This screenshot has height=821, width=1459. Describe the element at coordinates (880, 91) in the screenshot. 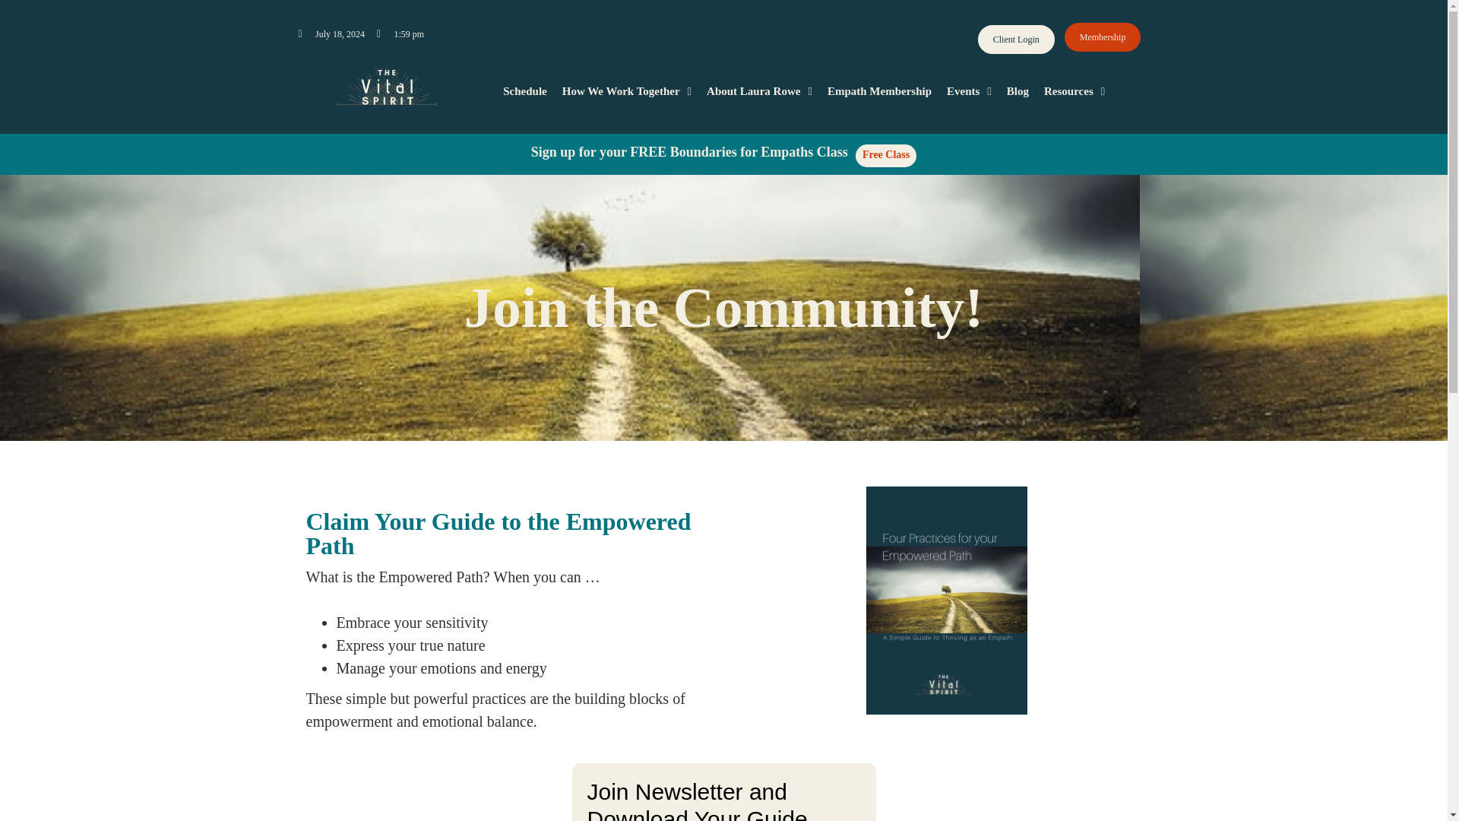

I see `Empath Membership` at that location.